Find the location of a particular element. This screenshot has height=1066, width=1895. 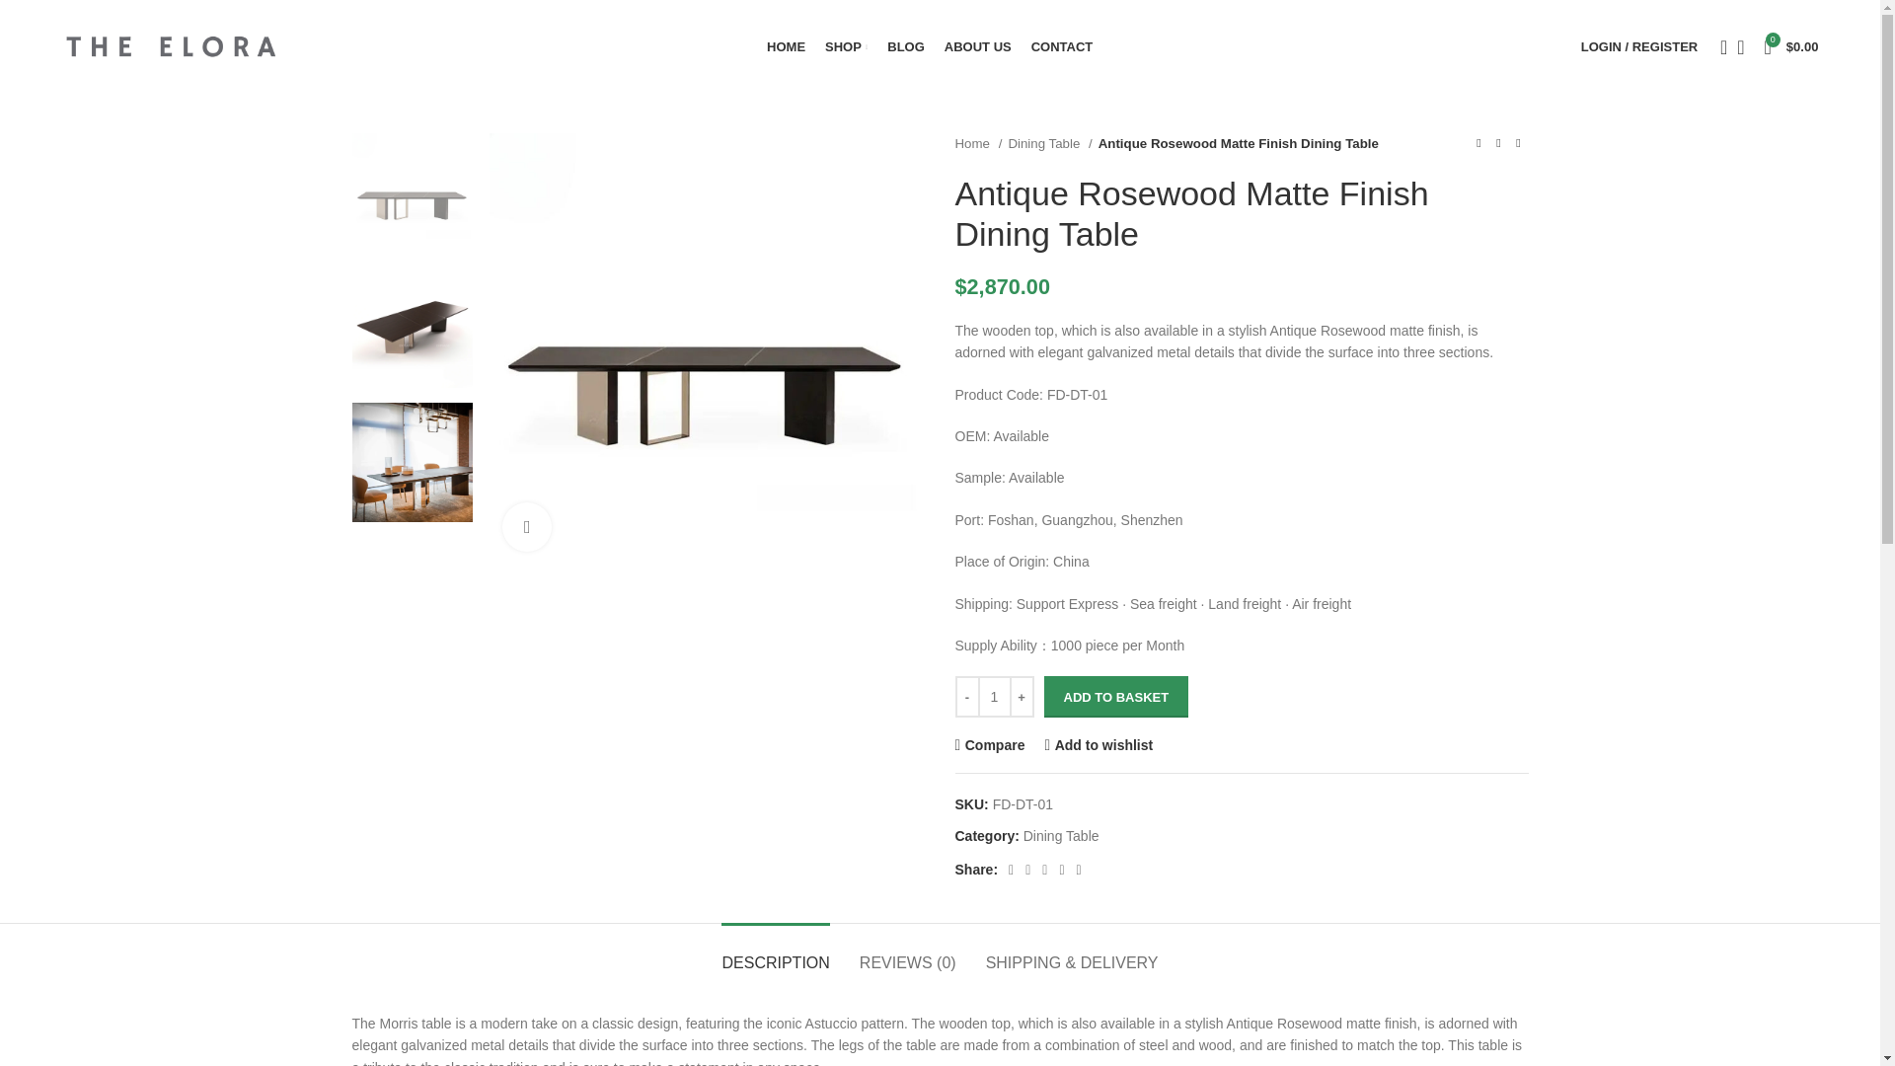

HOME is located at coordinates (786, 47).